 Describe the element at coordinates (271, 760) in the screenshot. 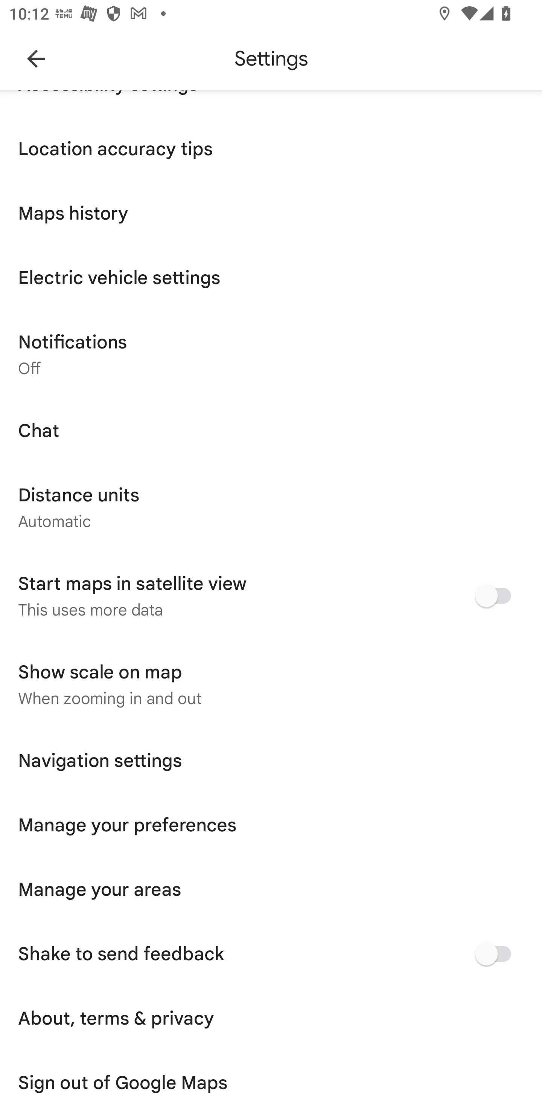

I see `Navigation settings` at that location.